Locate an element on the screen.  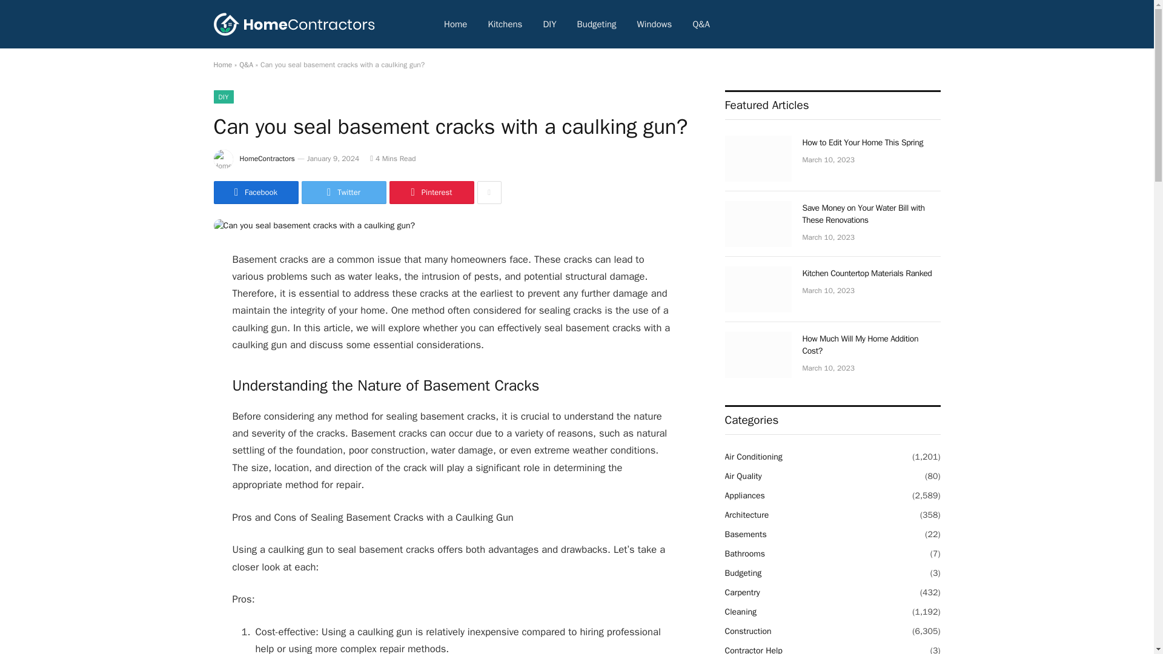
Posts by HomeContractors is located at coordinates (267, 159).